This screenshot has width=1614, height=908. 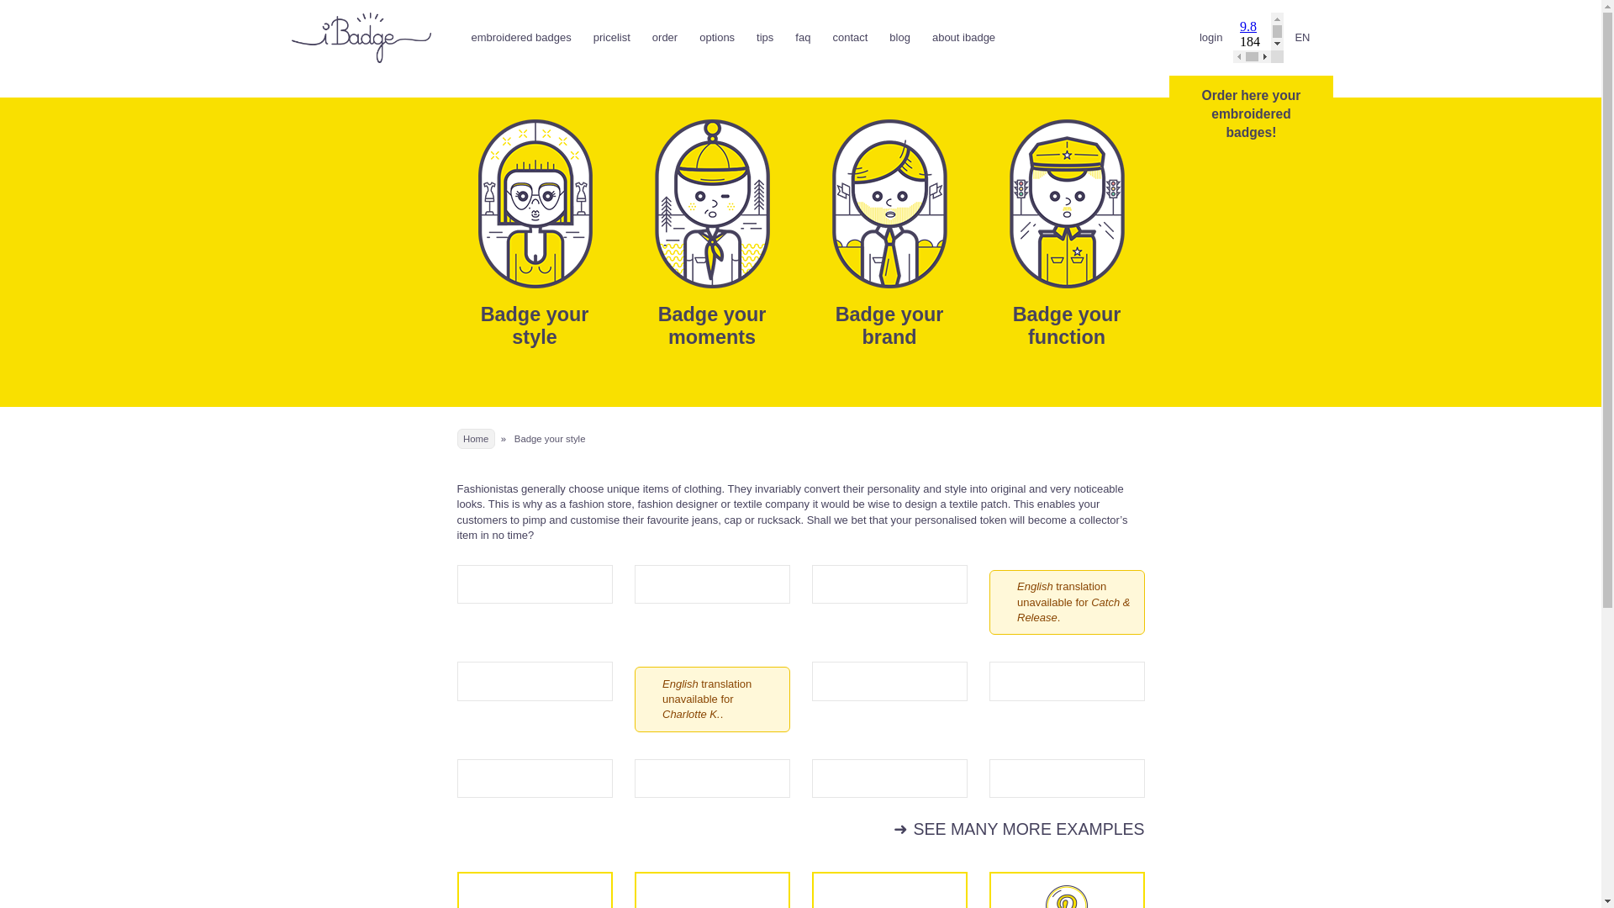 I want to click on Badge your brand, so click(x=889, y=325).